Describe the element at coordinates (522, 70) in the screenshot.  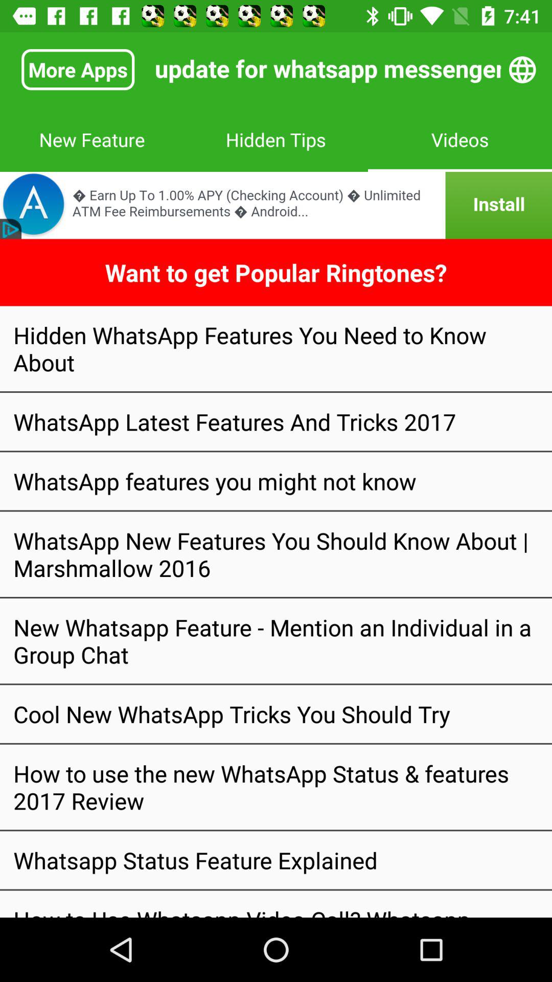
I see `websearch` at that location.